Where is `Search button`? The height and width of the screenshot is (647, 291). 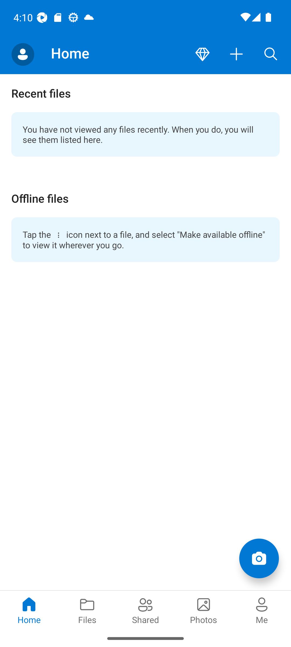
Search button is located at coordinates (271, 54).